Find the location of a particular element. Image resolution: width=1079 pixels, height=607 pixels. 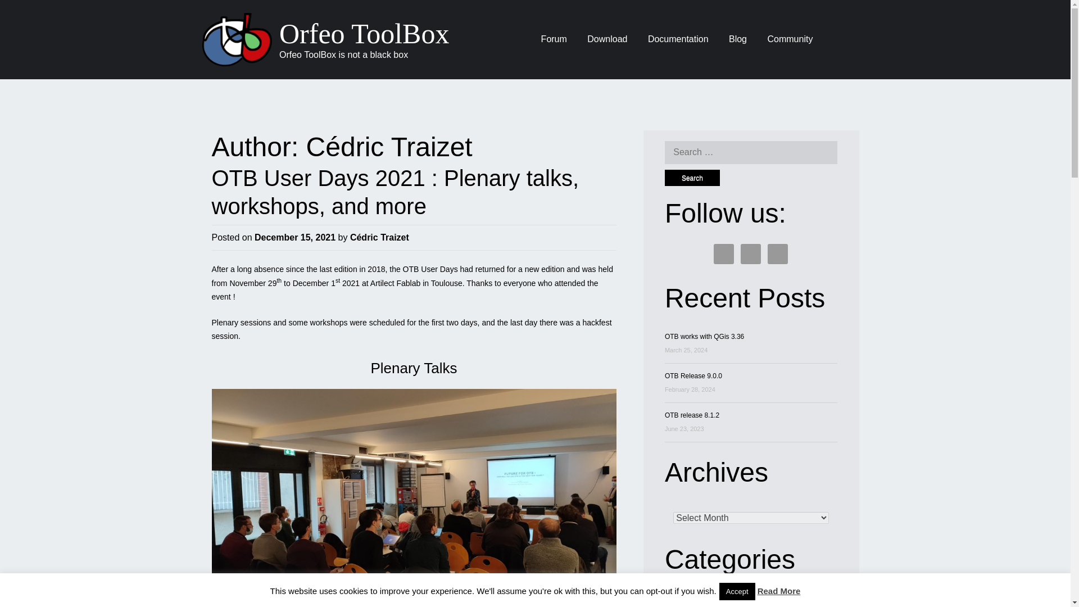

Search for: is located at coordinates (751, 152).